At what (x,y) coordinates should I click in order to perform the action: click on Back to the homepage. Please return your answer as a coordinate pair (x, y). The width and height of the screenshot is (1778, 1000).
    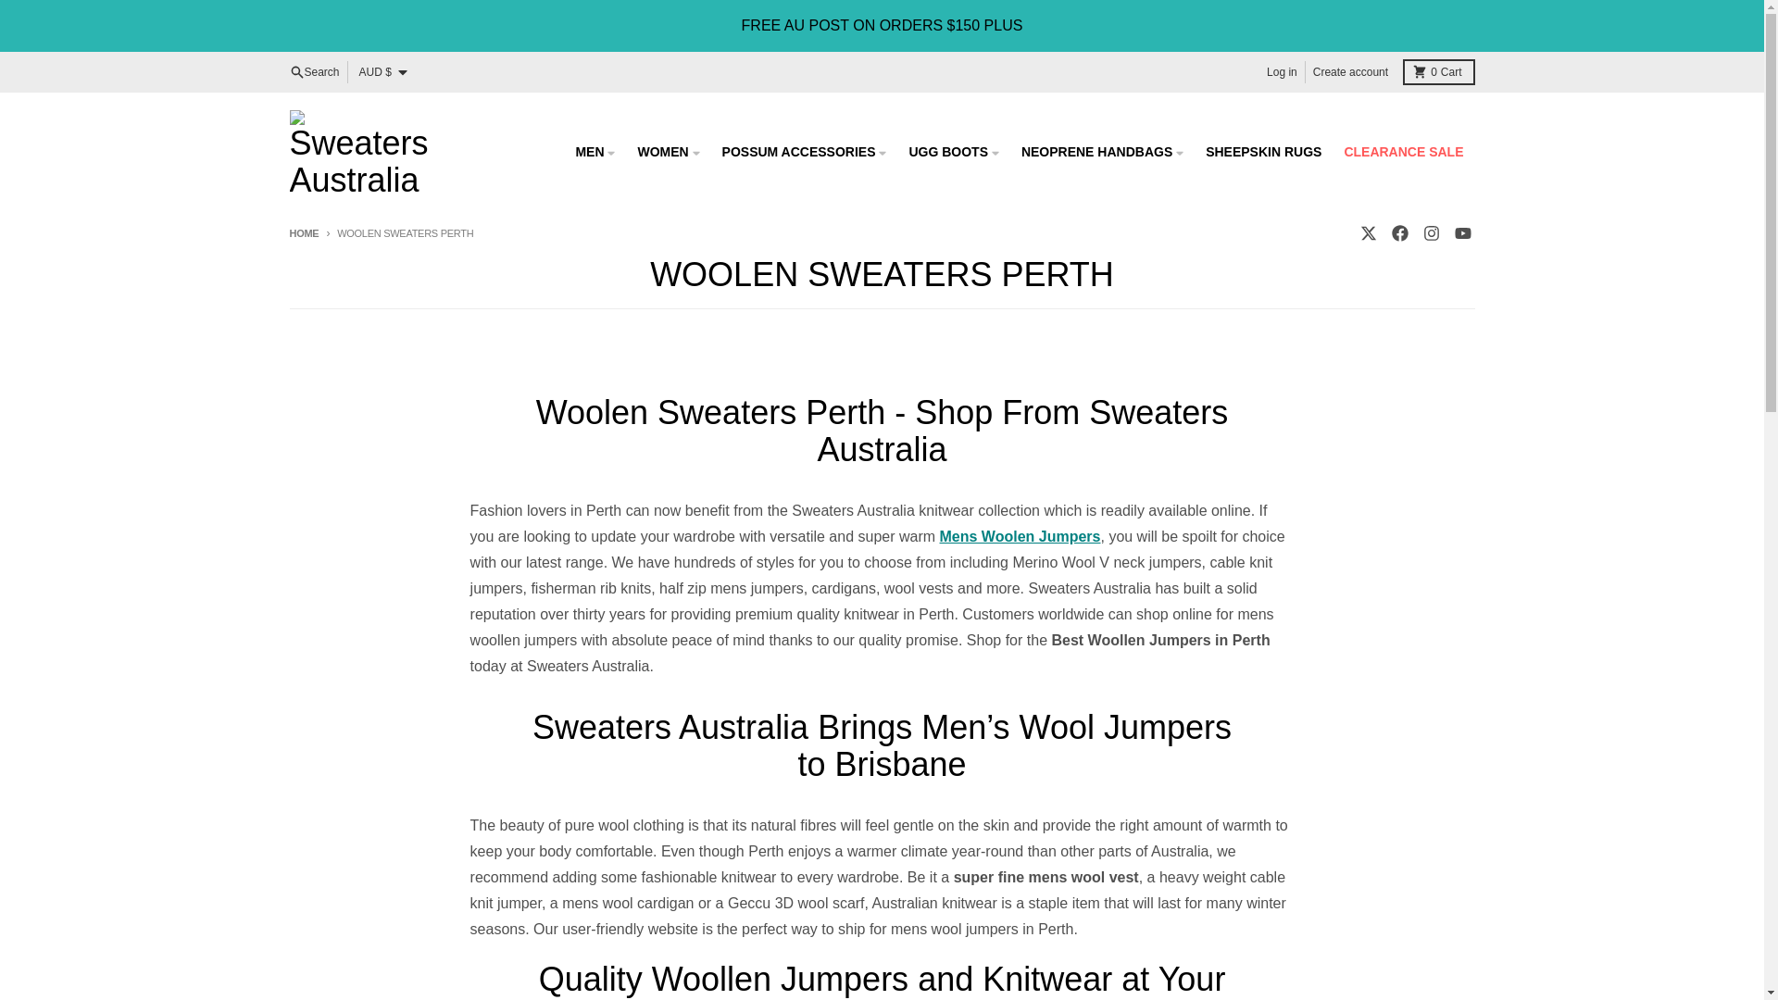
    Looking at the image, I should click on (1398, 232).